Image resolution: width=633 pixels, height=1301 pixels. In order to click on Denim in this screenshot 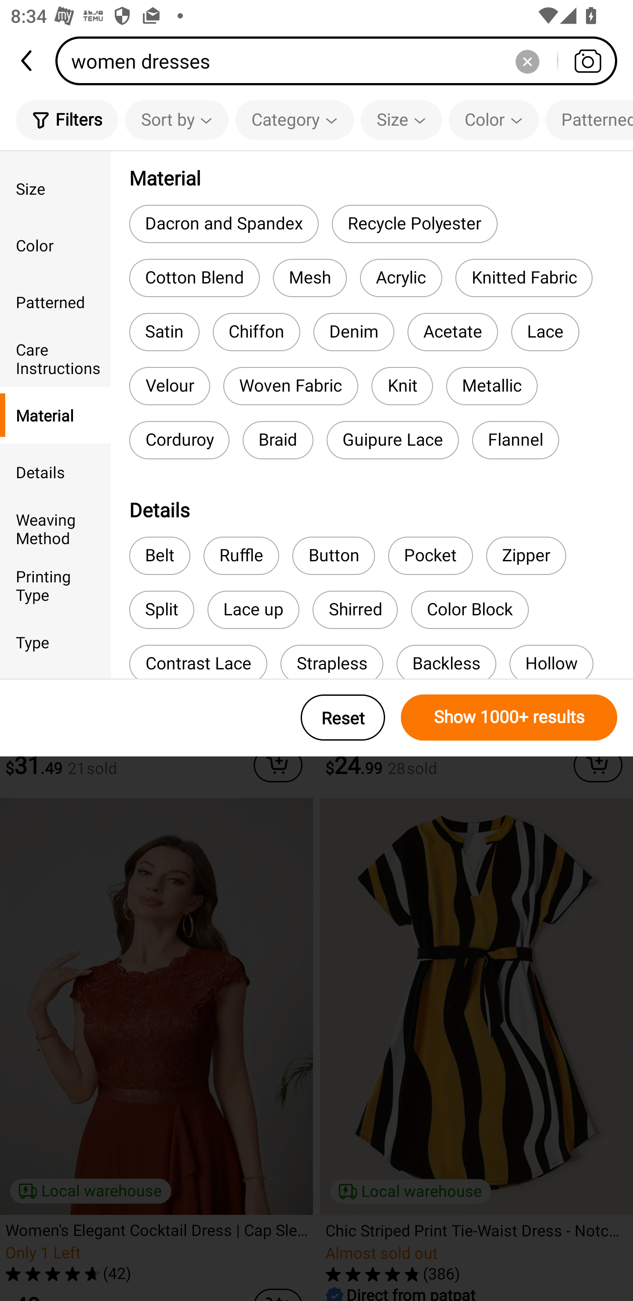, I will do `click(353, 332)`.